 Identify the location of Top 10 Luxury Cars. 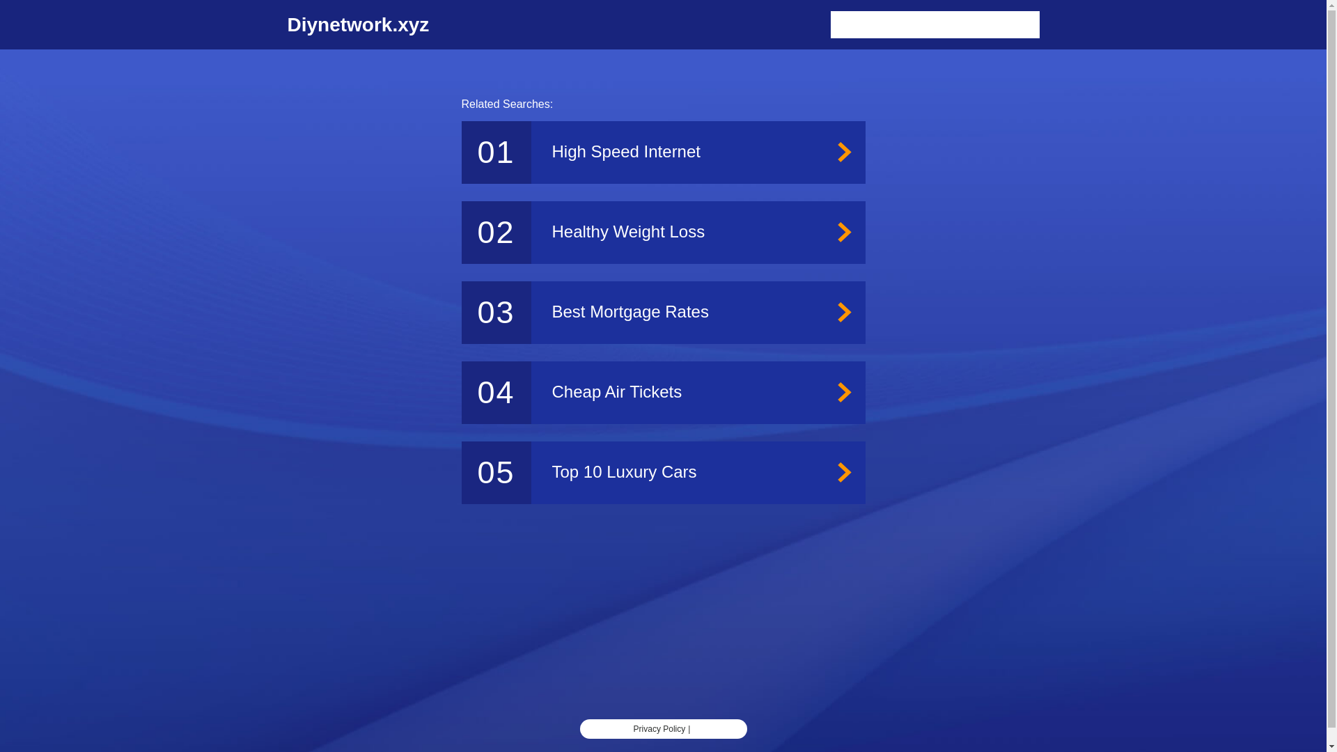
(663, 472).